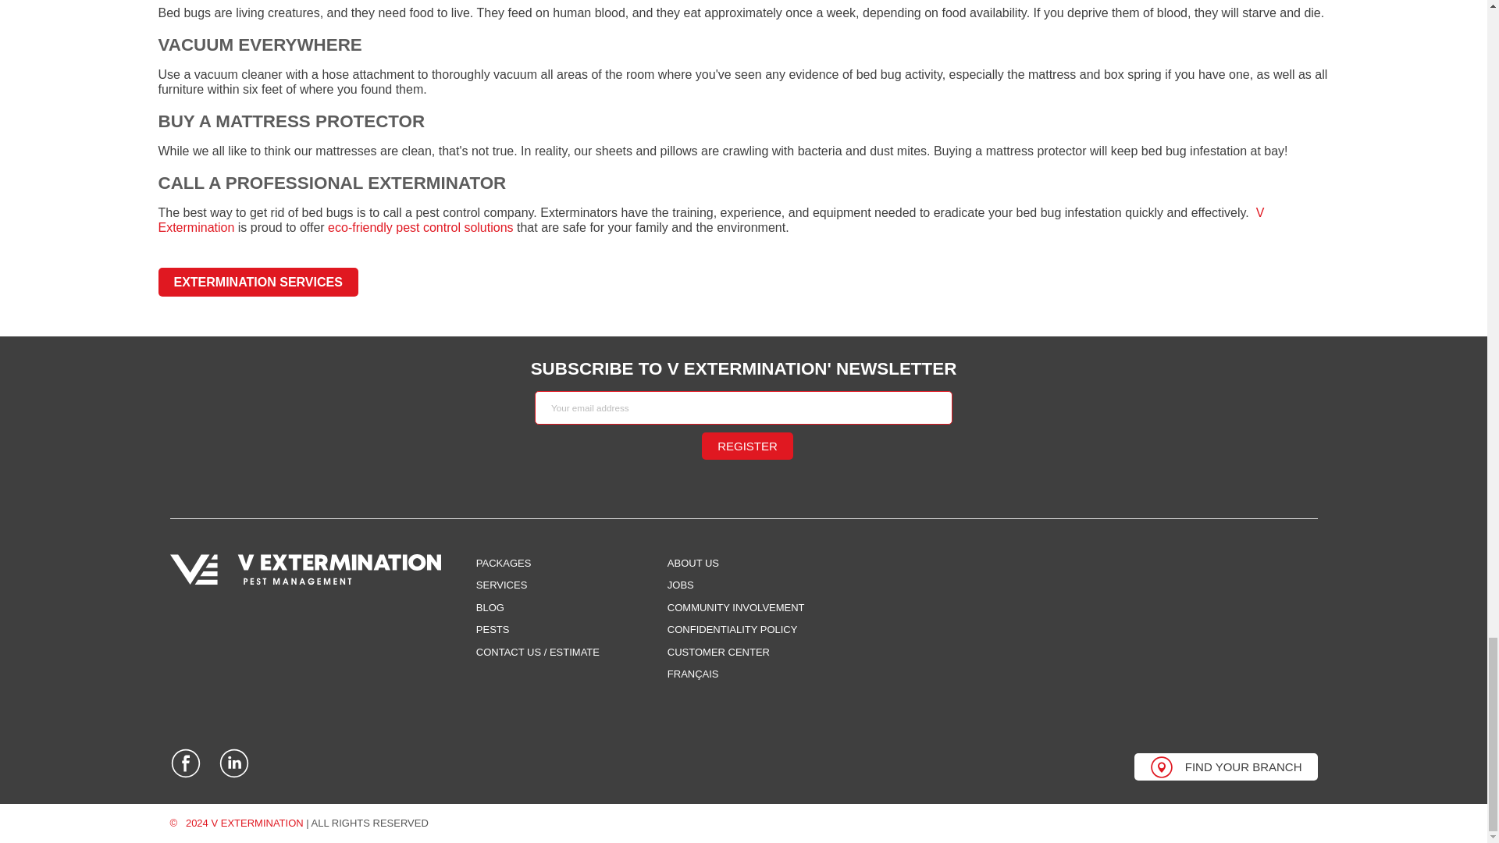 This screenshot has width=1499, height=843. I want to click on REGISTER, so click(746, 446).